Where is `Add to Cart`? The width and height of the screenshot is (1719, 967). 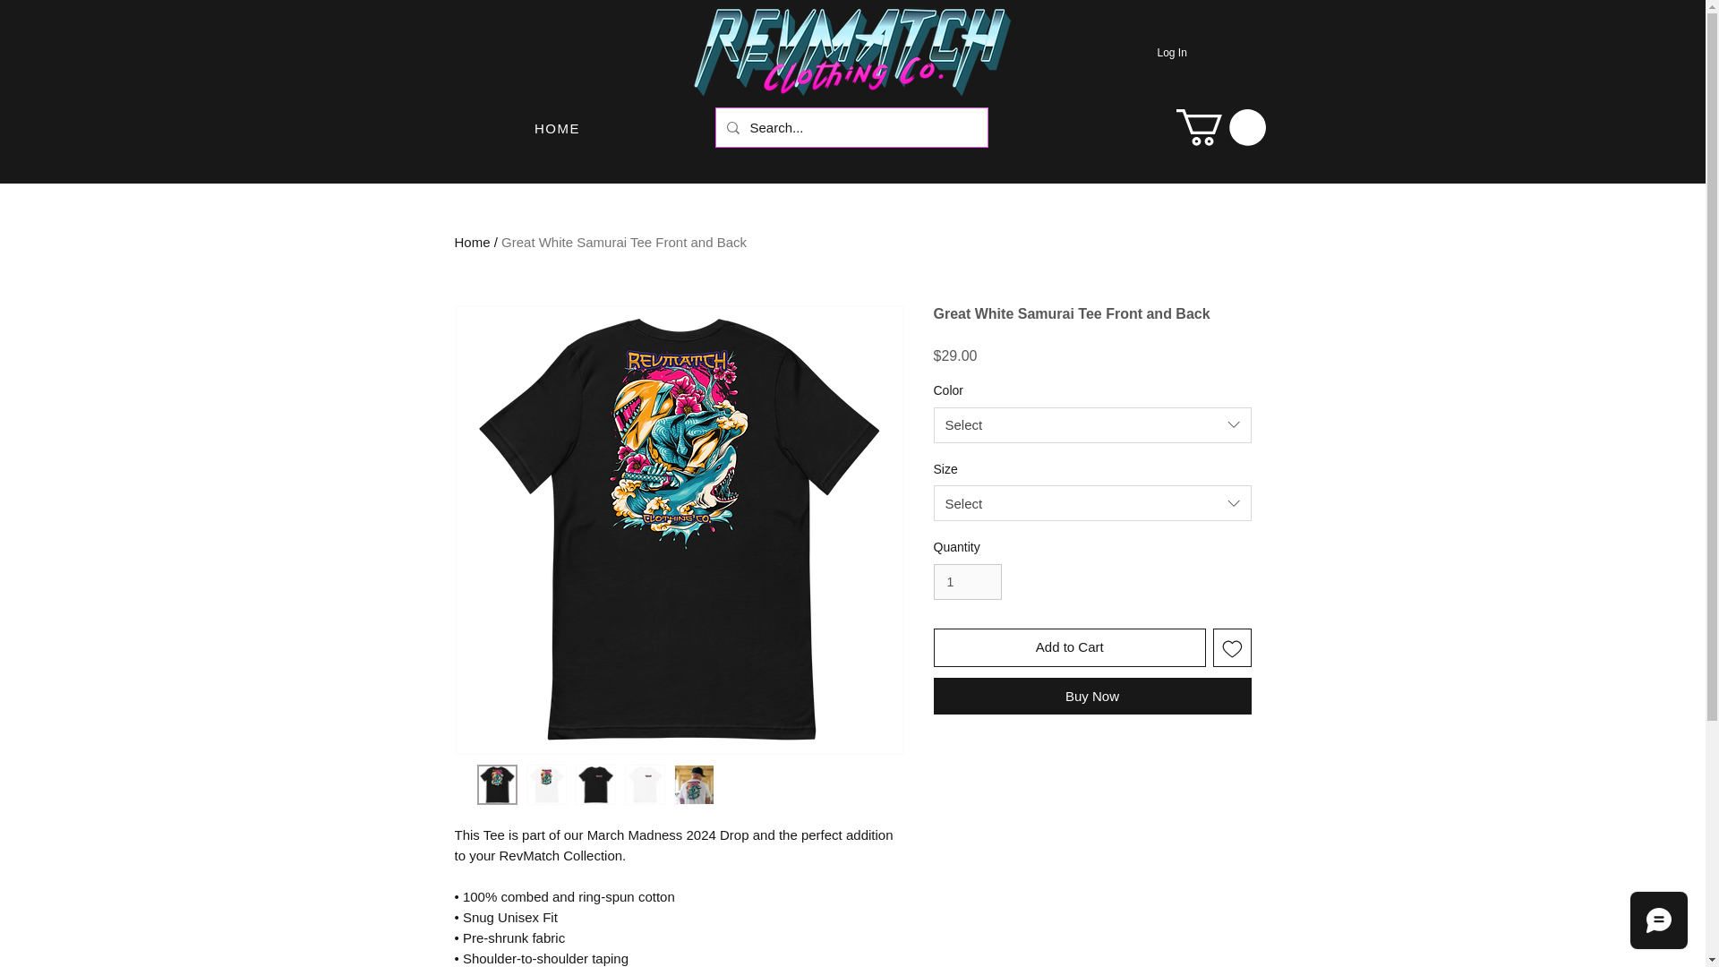
Add to Cart is located at coordinates (1069, 648).